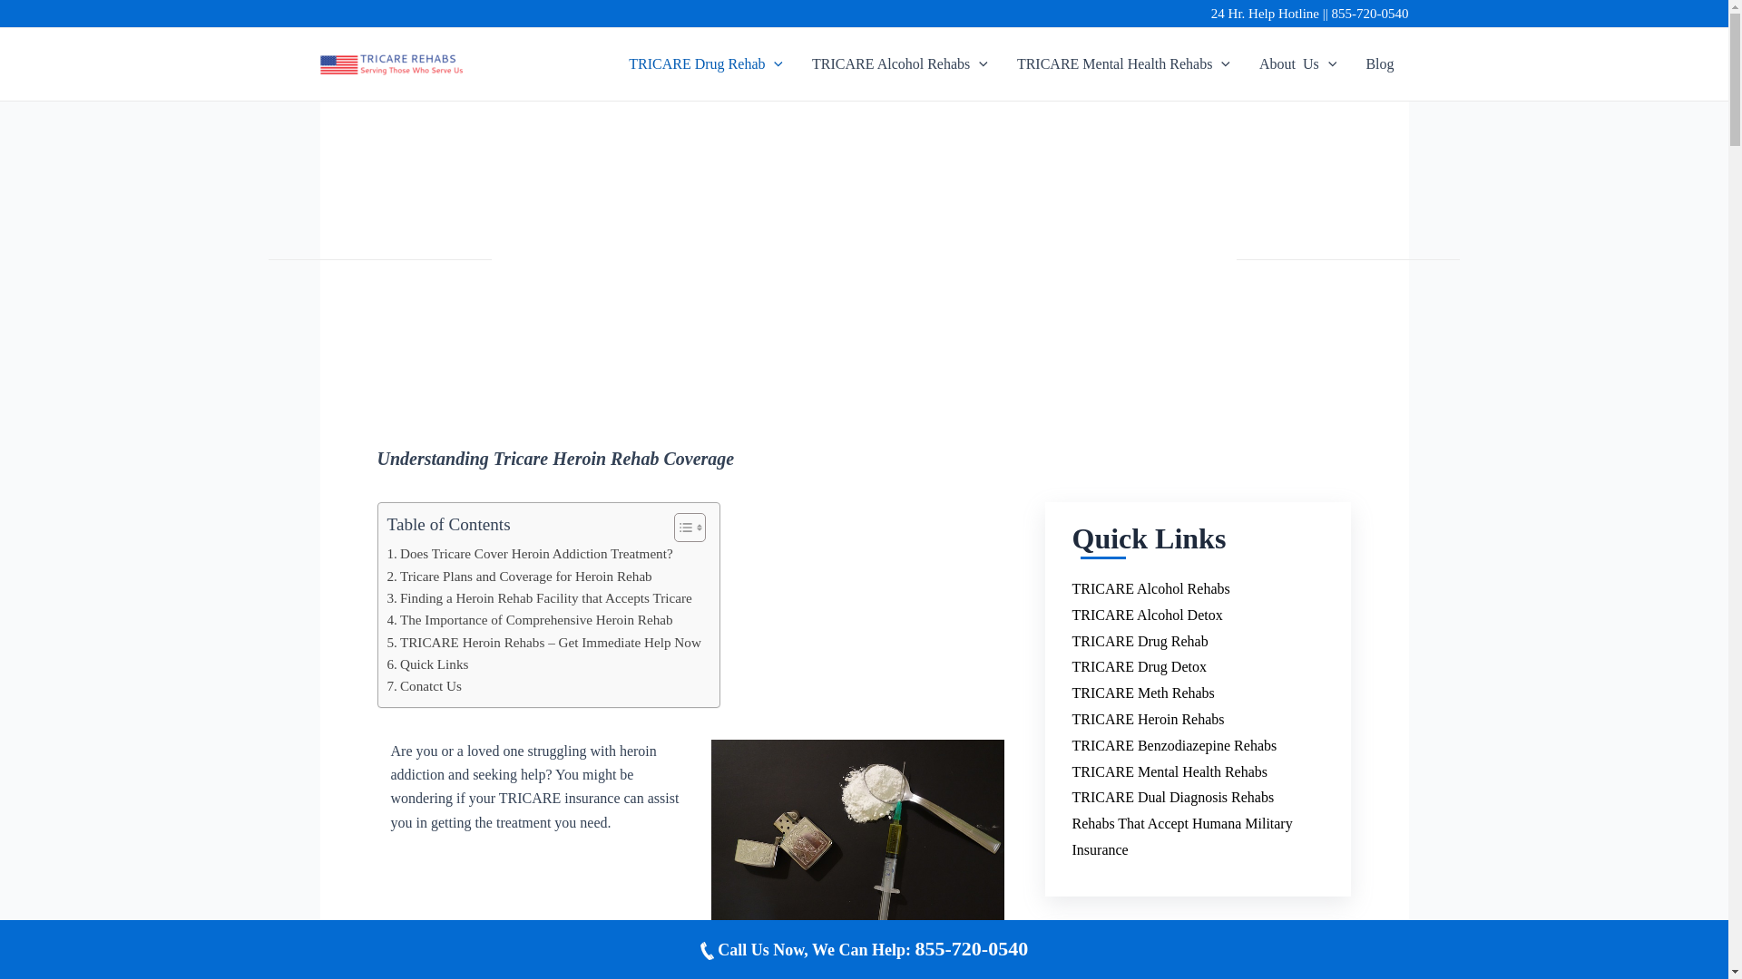  Describe the element at coordinates (530, 619) in the screenshot. I see `The Importance of Comprehensive Heroin Rehab` at that location.